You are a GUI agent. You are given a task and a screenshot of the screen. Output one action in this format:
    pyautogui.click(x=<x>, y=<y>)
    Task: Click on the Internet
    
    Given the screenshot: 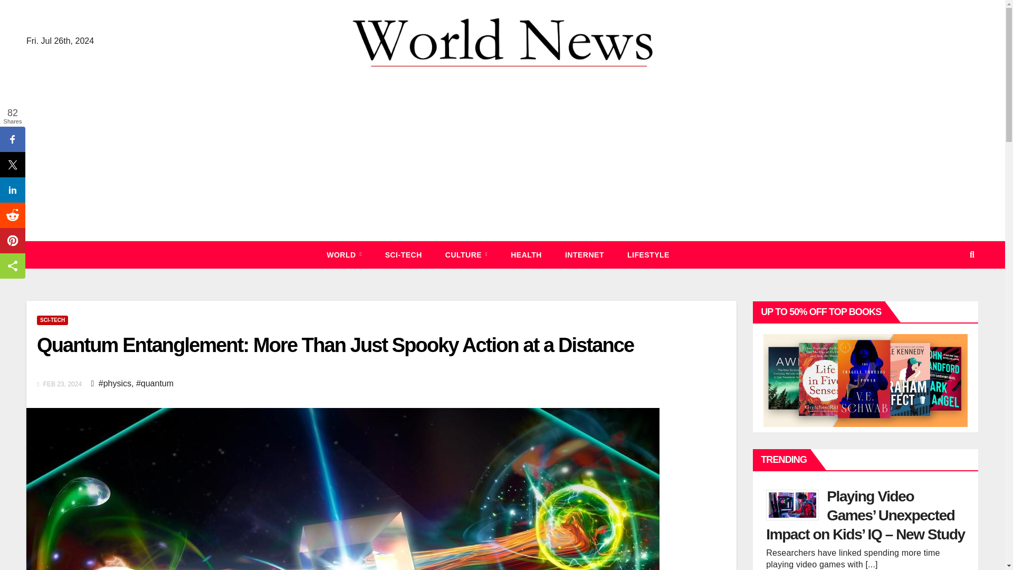 What is the action you would take?
    pyautogui.click(x=585, y=254)
    